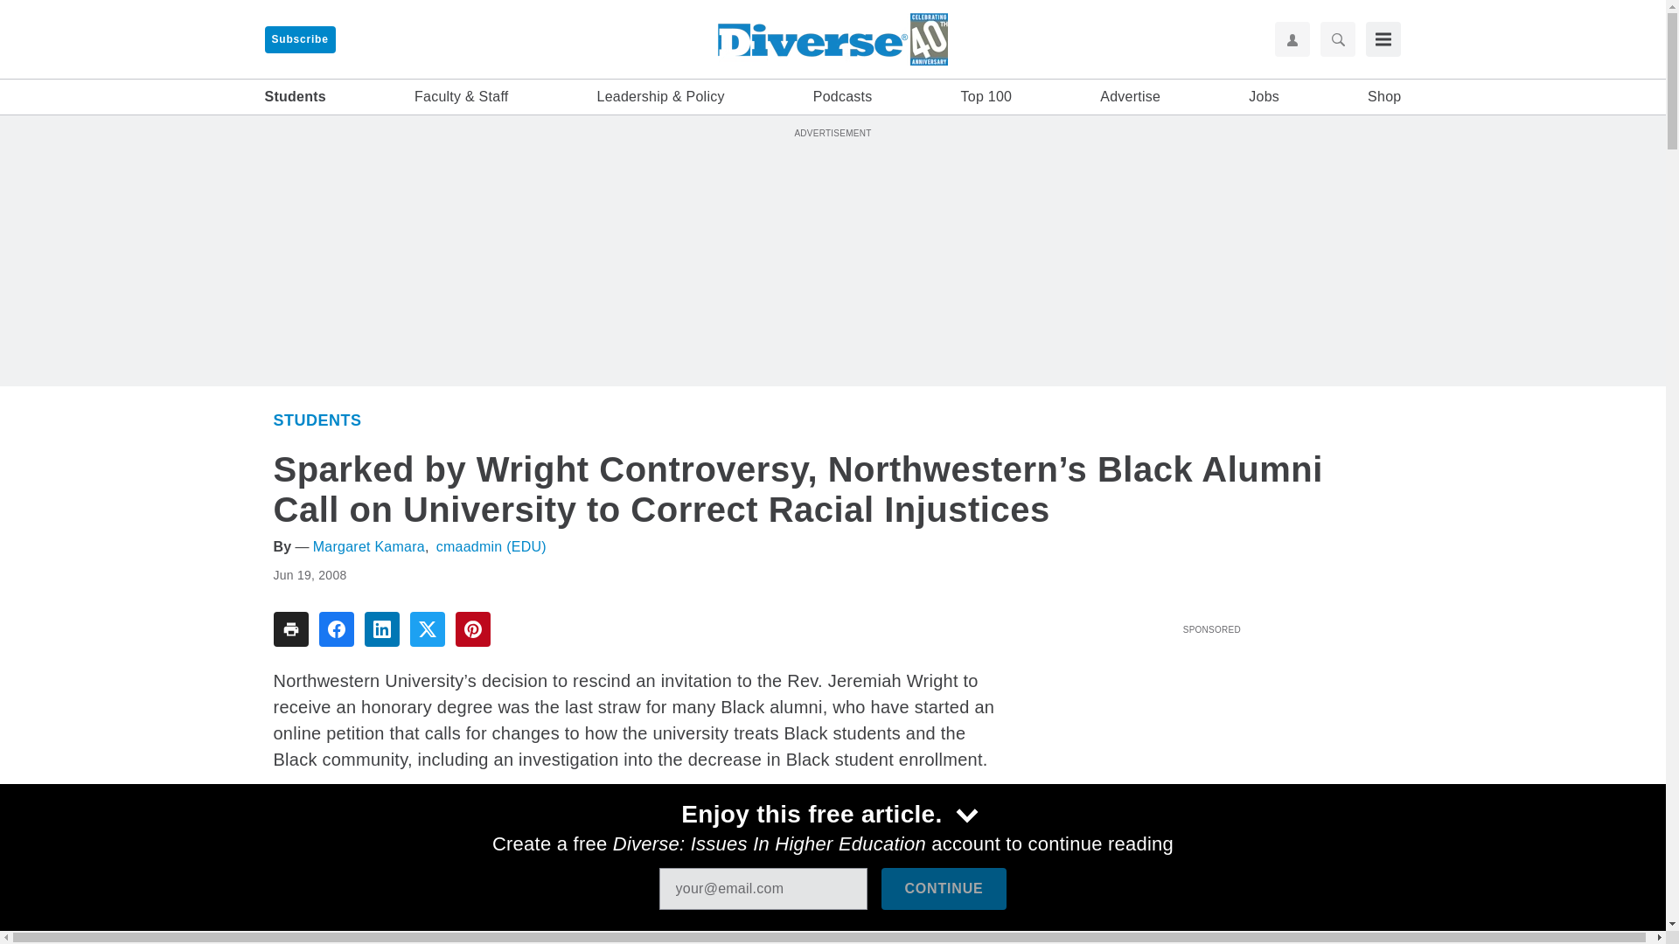  Describe the element at coordinates (986, 97) in the screenshot. I see `Top 100` at that location.